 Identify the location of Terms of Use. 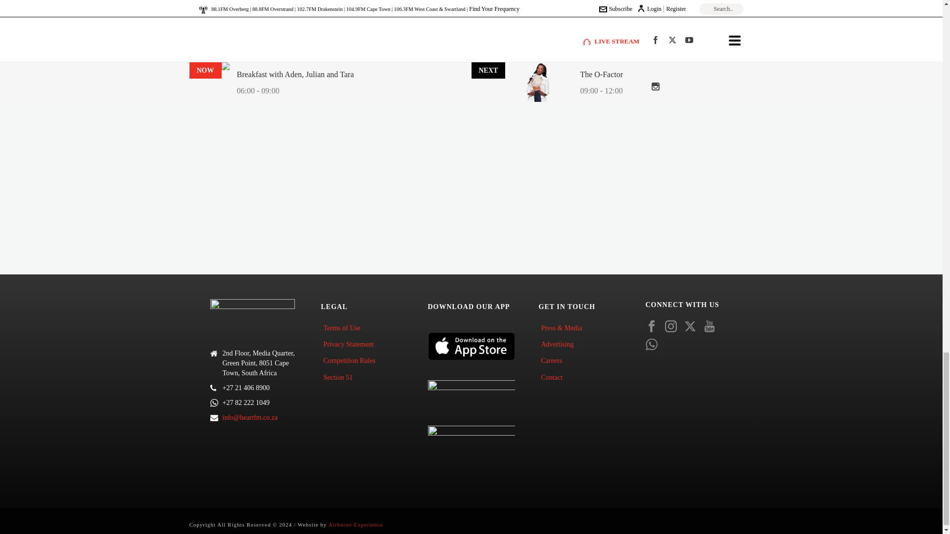
(344, 328).